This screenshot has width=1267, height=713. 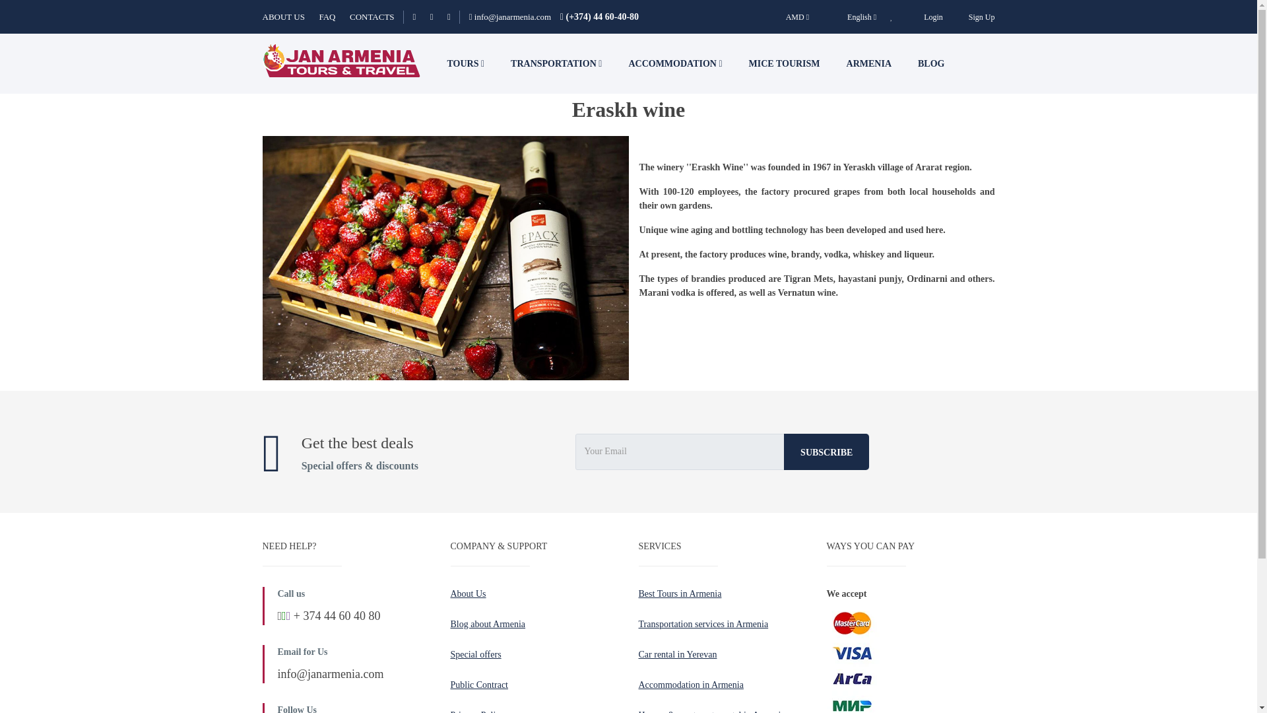 I want to click on AMD, so click(x=797, y=17).